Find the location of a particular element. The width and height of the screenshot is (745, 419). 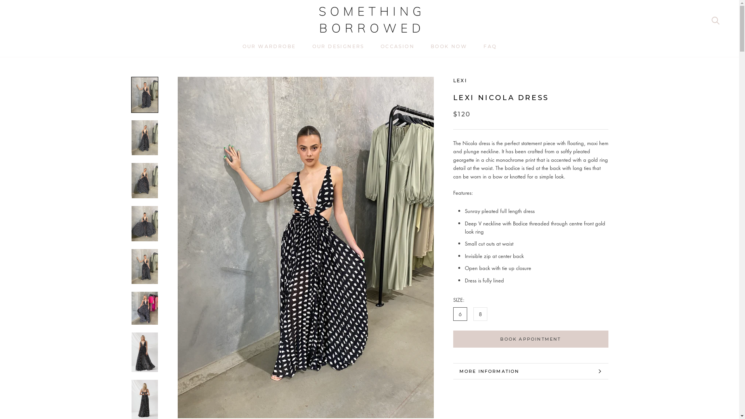

FAQ
FAQ is located at coordinates (490, 47).